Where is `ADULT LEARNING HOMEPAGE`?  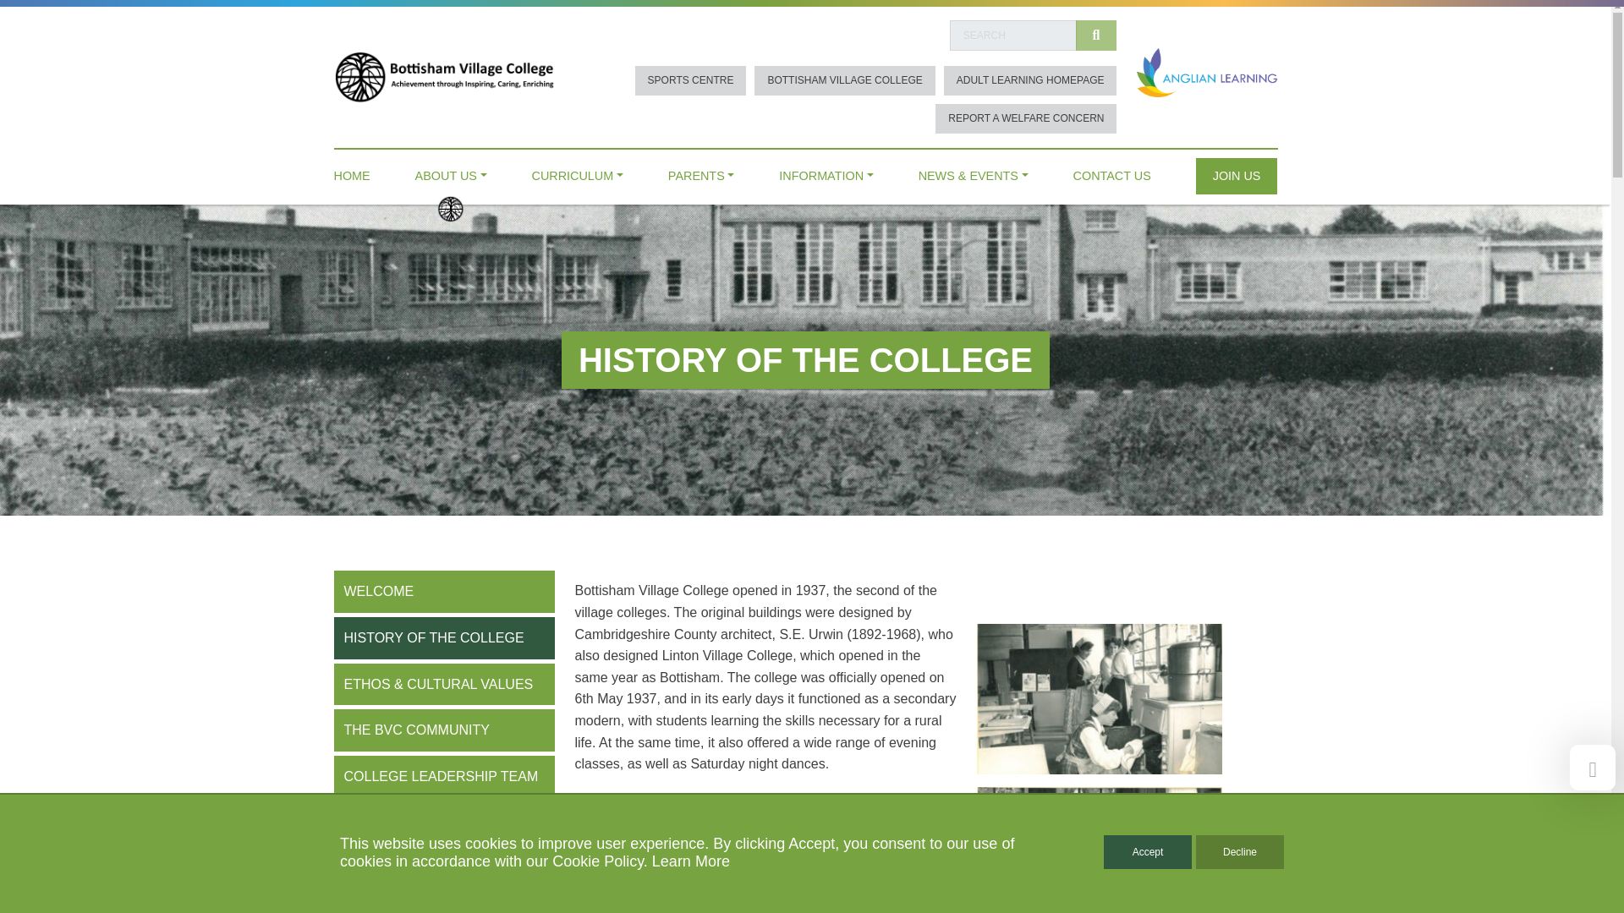
ADULT LEARNING HOMEPAGE is located at coordinates (1030, 80).